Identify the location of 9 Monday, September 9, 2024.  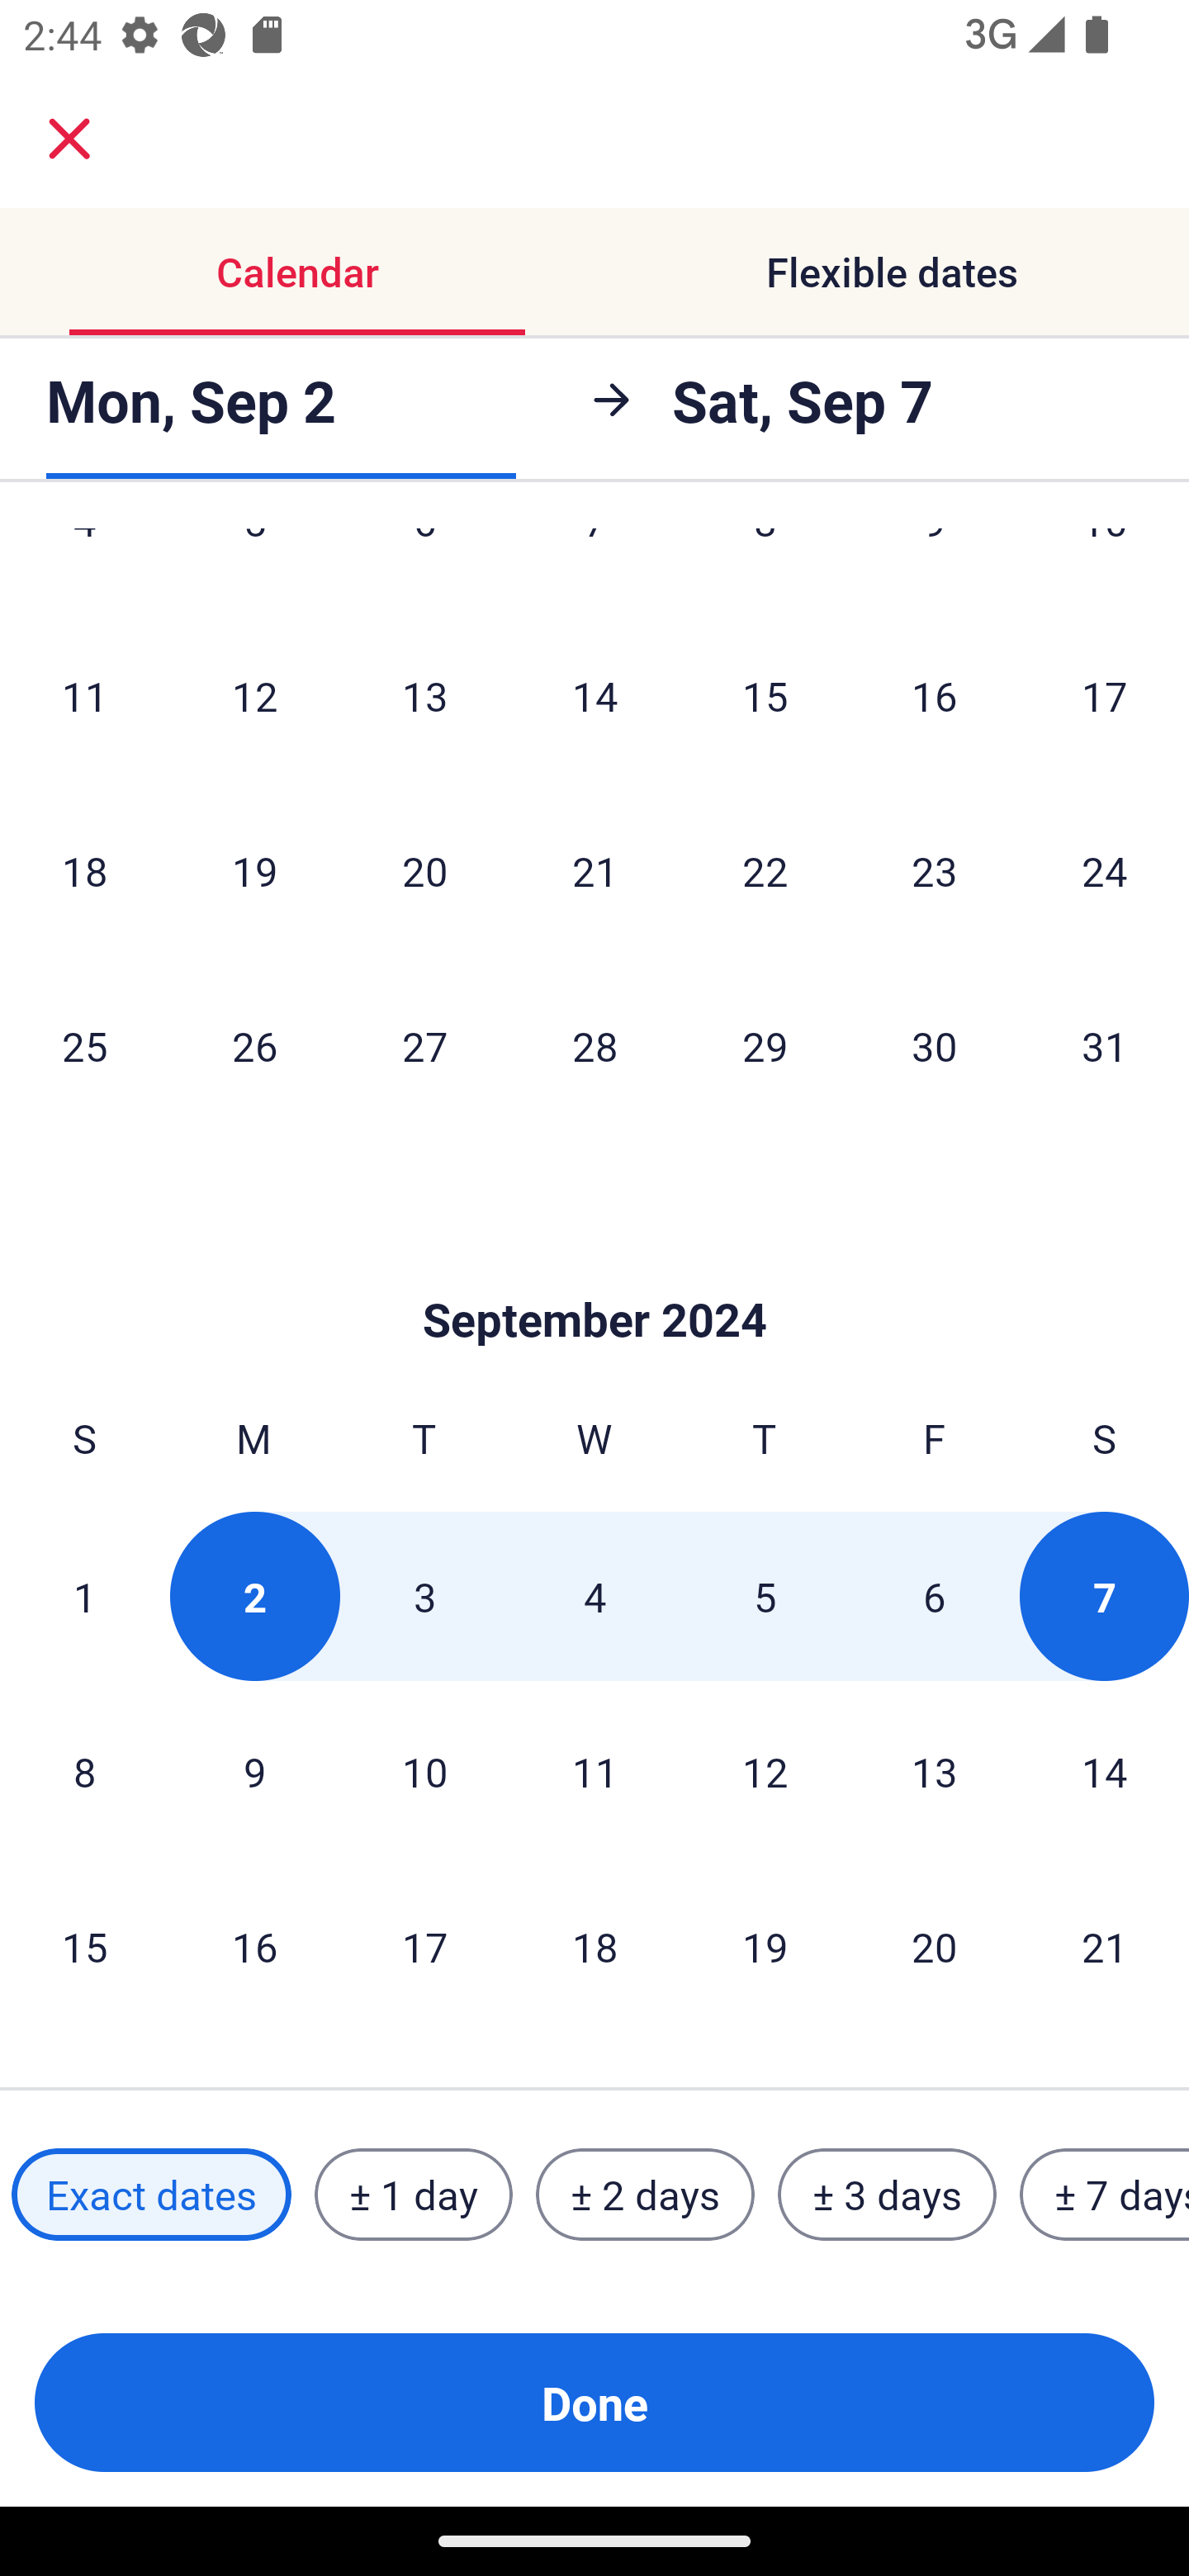
(254, 1772).